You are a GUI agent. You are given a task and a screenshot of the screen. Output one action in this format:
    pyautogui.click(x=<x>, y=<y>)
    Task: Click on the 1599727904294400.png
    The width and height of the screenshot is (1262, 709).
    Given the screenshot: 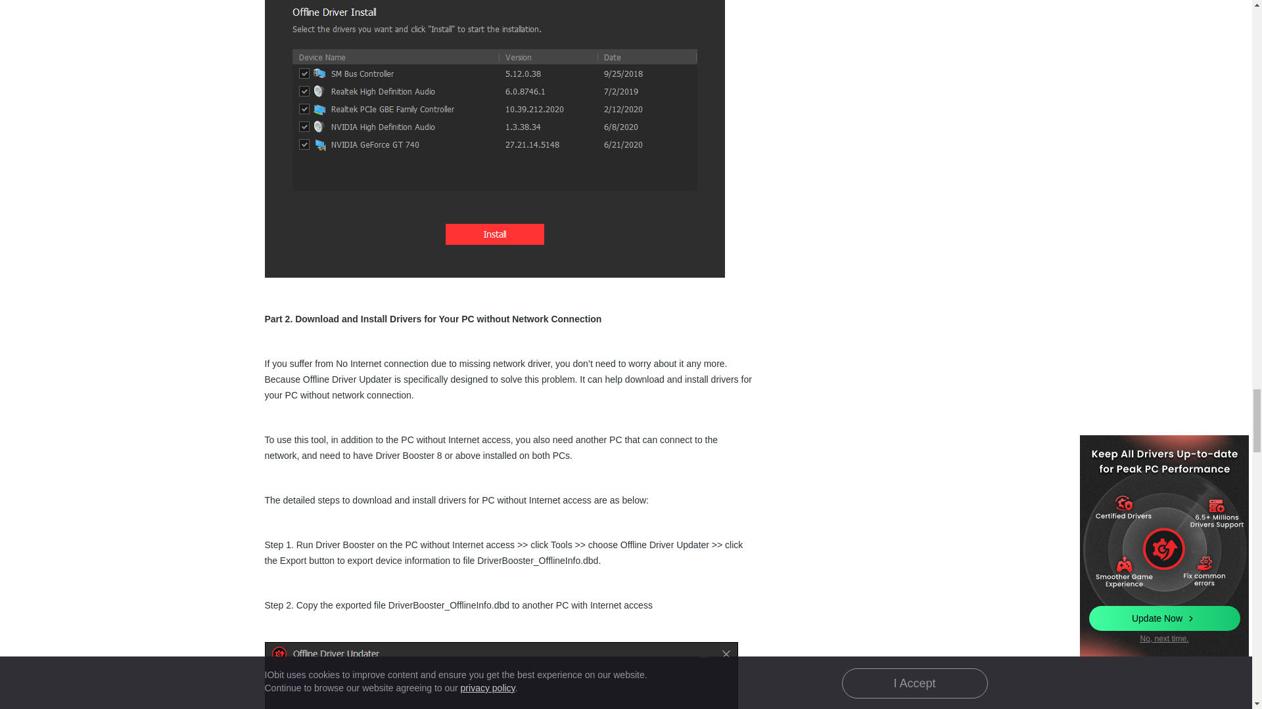 What is the action you would take?
    pyautogui.click(x=500, y=676)
    